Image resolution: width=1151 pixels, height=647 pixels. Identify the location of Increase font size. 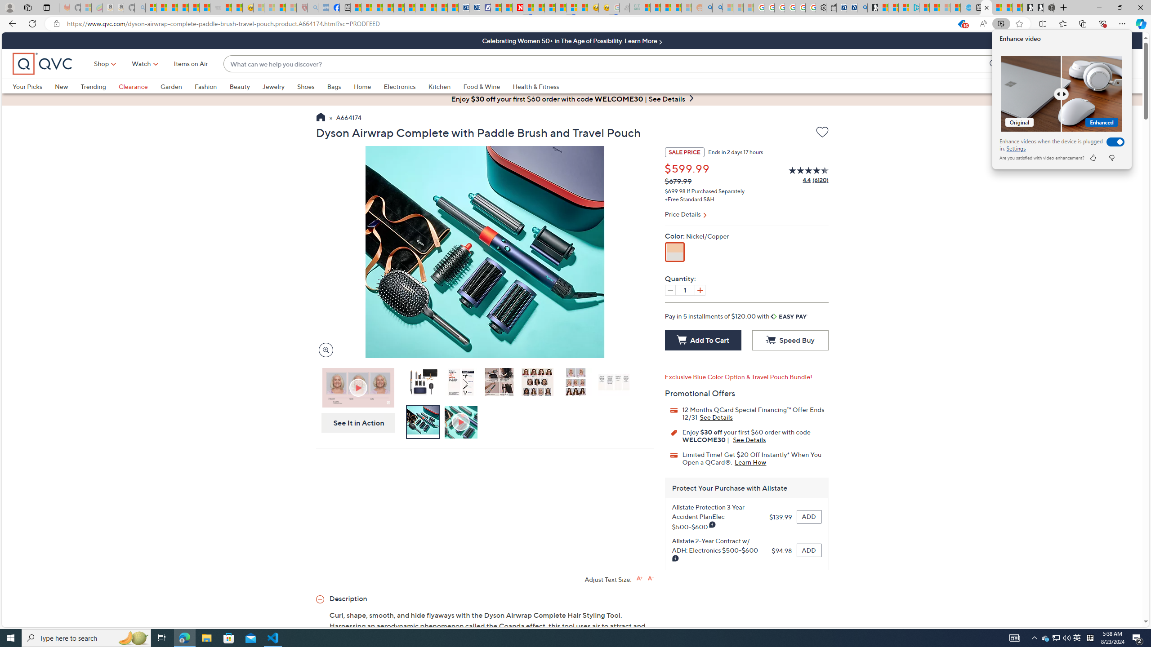
(639, 578).